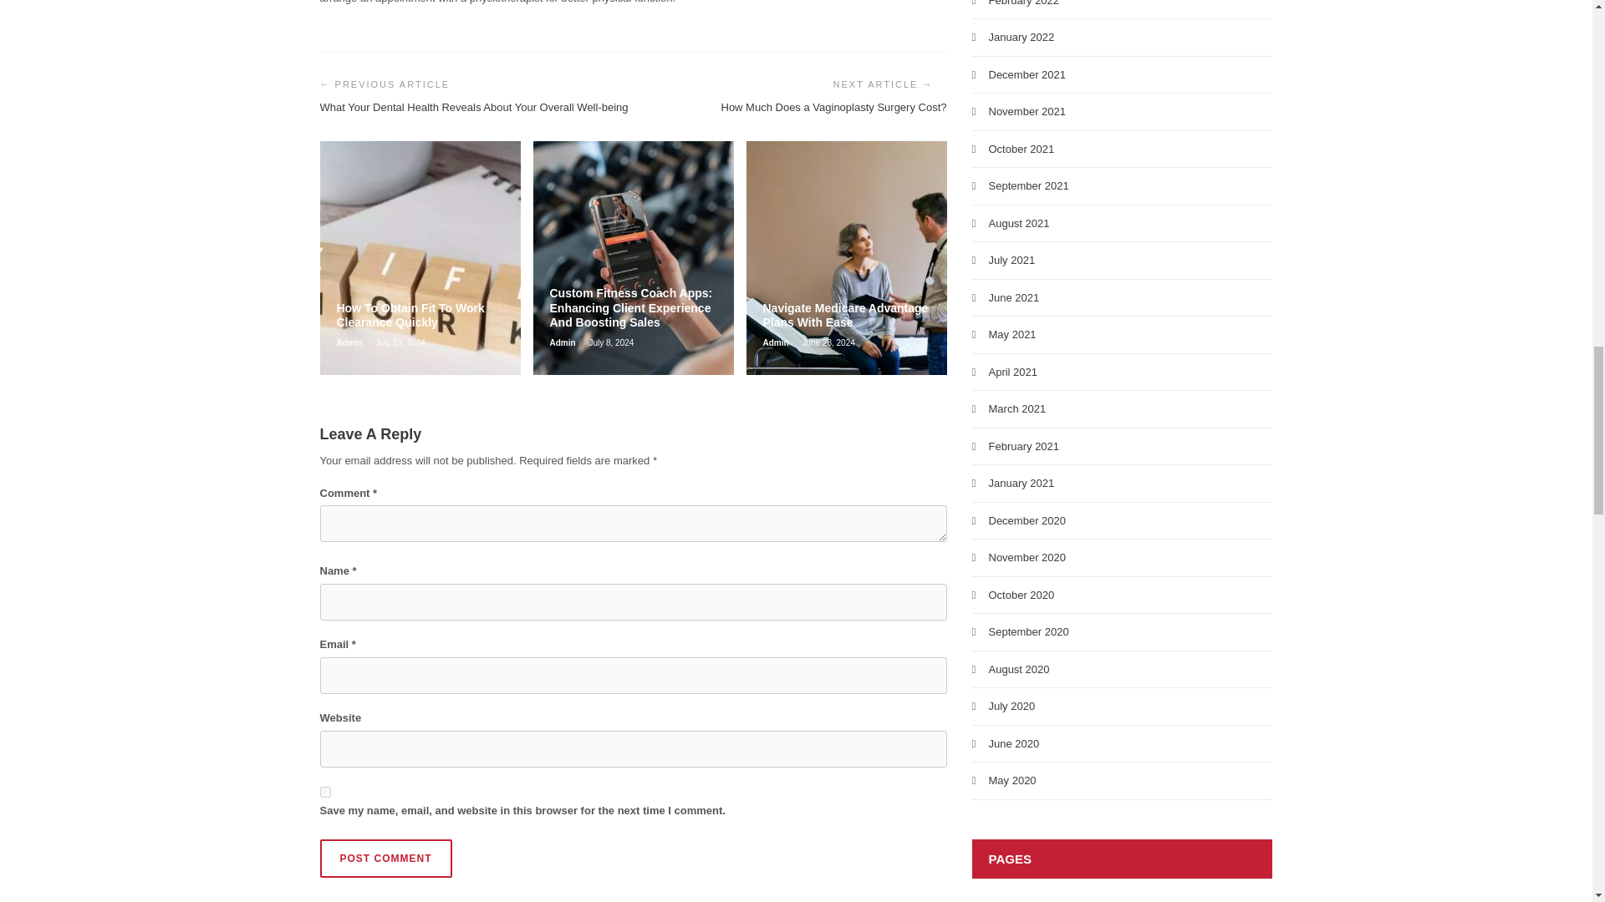 The width and height of the screenshot is (1605, 902). What do you see at coordinates (324, 792) in the screenshot?
I see `yes` at bounding box center [324, 792].